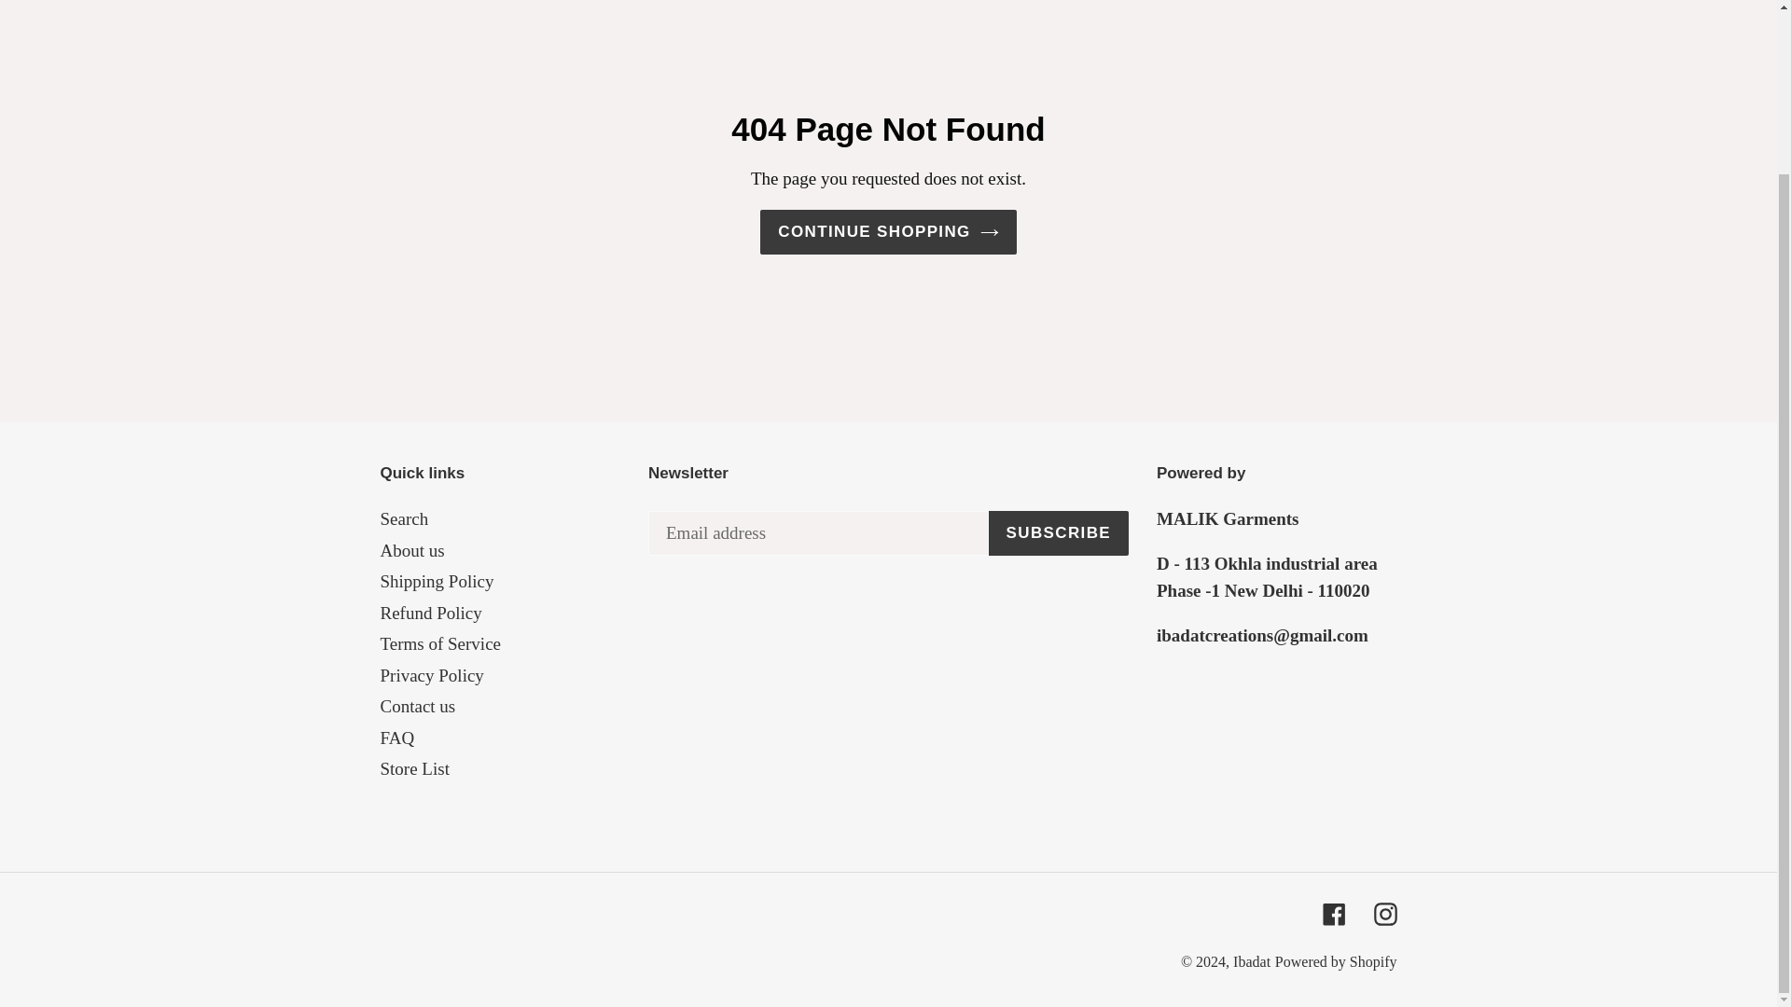 The width and height of the screenshot is (1791, 1007). Describe the element at coordinates (440, 643) in the screenshot. I see `Terms of Service` at that location.